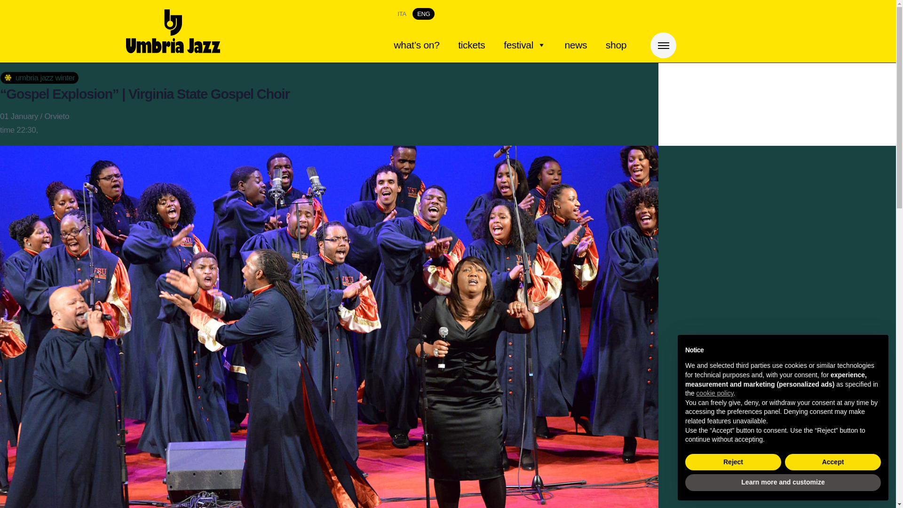 The height and width of the screenshot is (508, 903). I want to click on news, so click(576, 45).